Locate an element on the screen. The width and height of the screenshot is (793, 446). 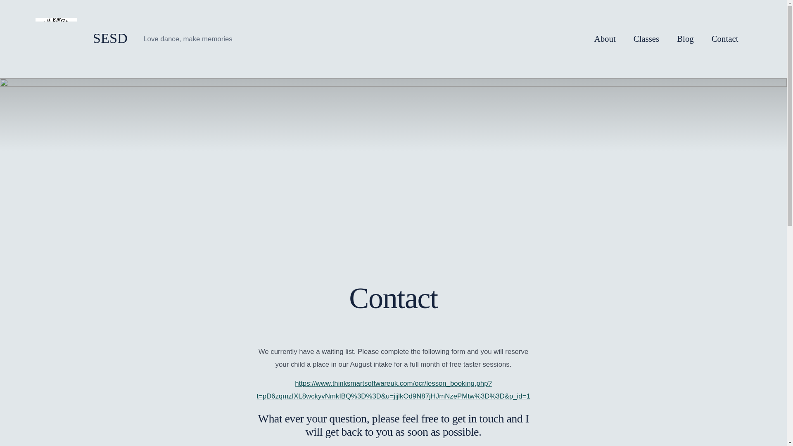
Blog is located at coordinates (685, 39).